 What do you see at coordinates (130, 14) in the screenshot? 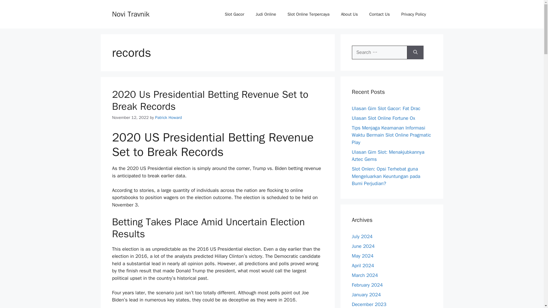
I see `Novi Travnik` at bounding box center [130, 14].